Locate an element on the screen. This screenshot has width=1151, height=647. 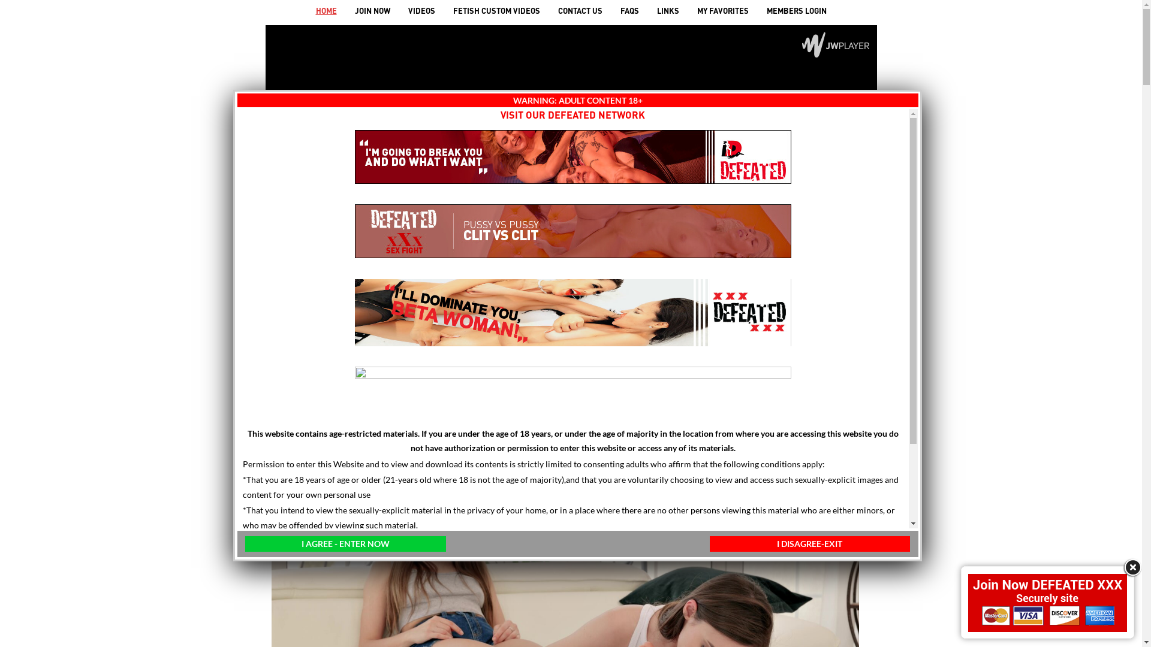
MY FAVORITES is located at coordinates (723, 11).